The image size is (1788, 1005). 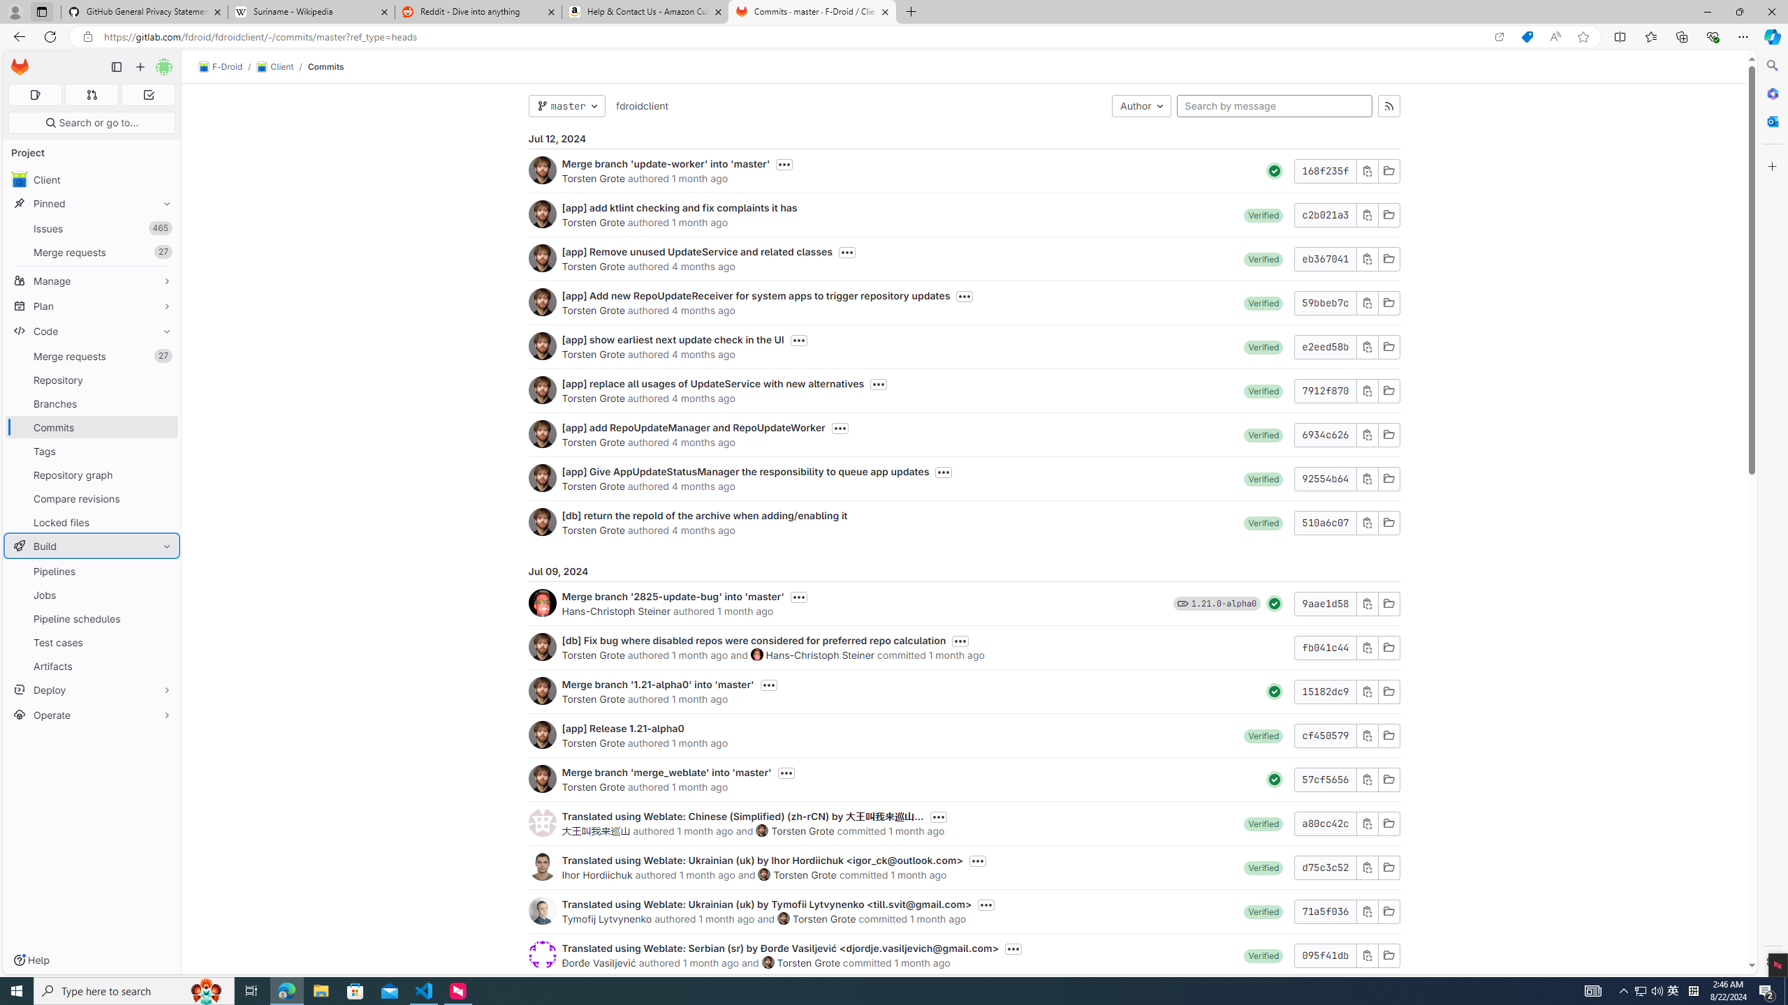 What do you see at coordinates (91, 95) in the screenshot?
I see `Merge requests 0` at bounding box center [91, 95].